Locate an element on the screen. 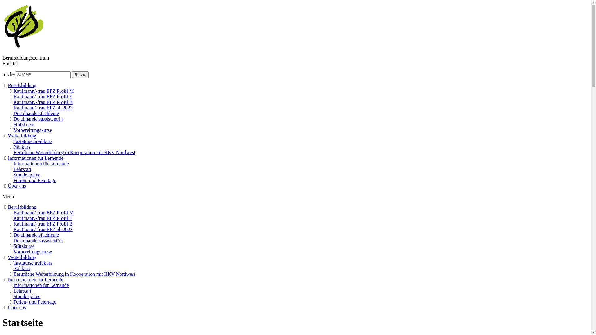  Ferien- und Feiertage is located at coordinates (35, 181).